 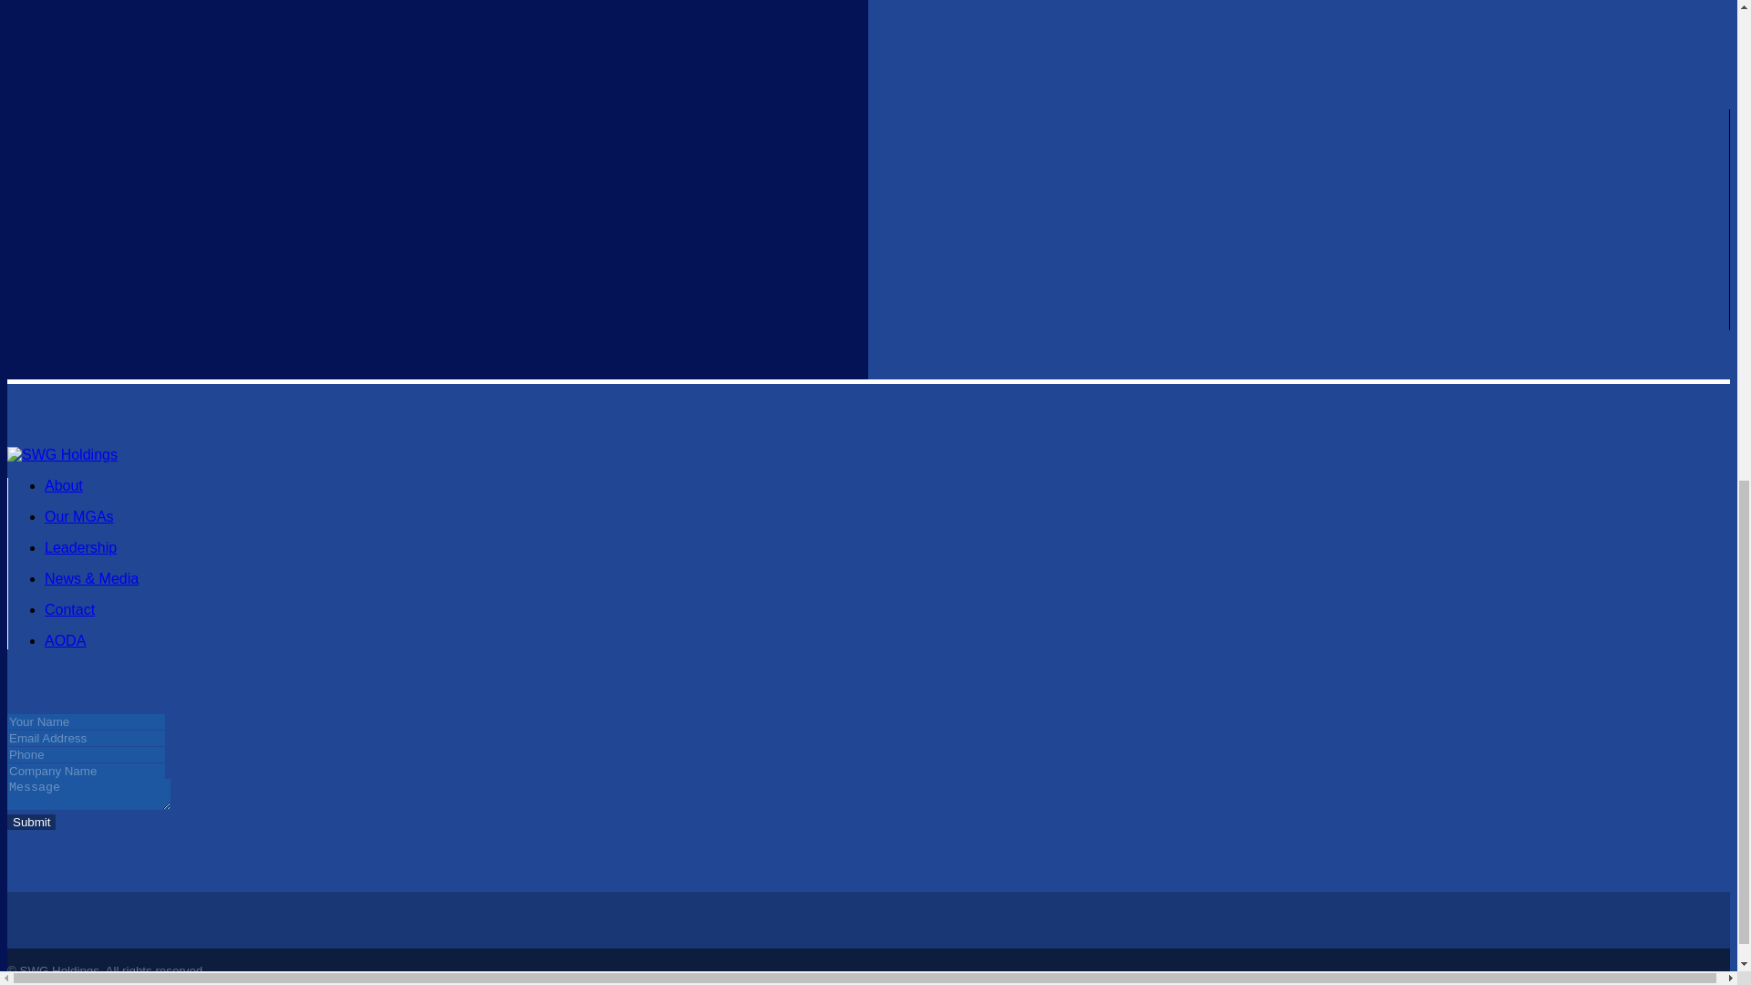 I want to click on Leadership, so click(x=80, y=547).